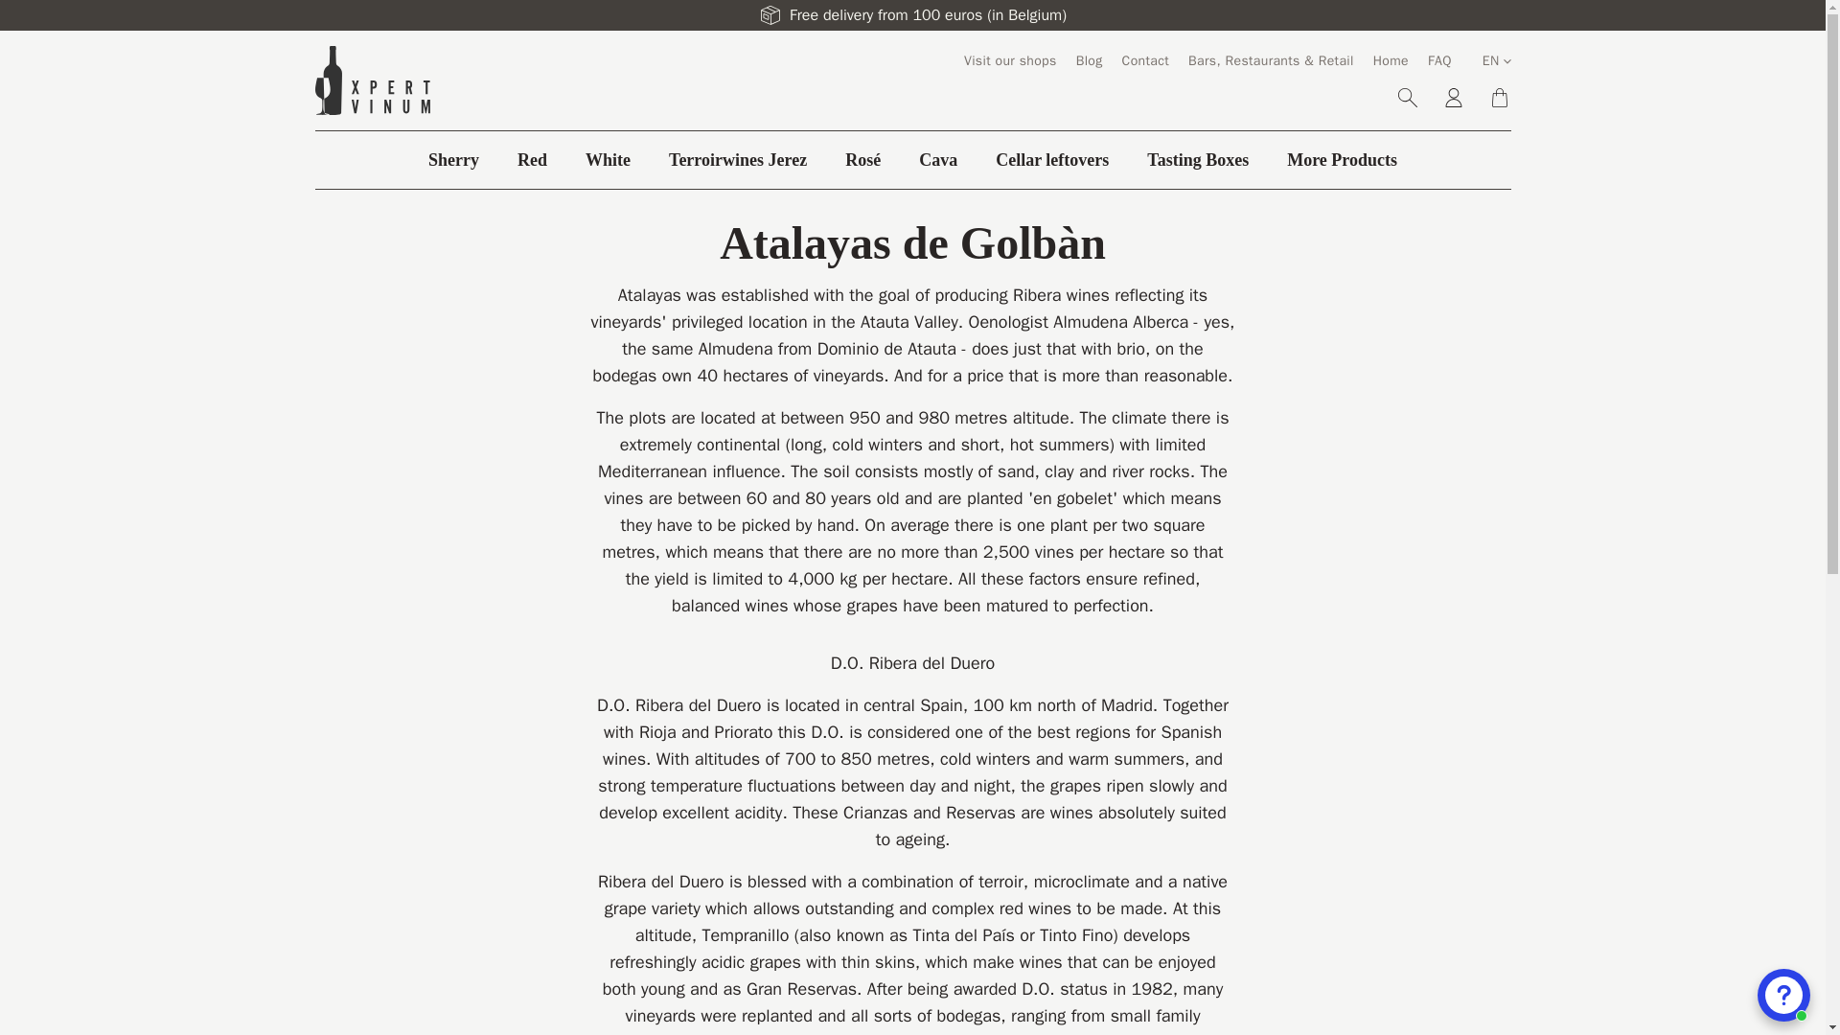 This screenshot has height=1035, width=1840. What do you see at coordinates (608, 160) in the screenshot?
I see `White` at bounding box center [608, 160].